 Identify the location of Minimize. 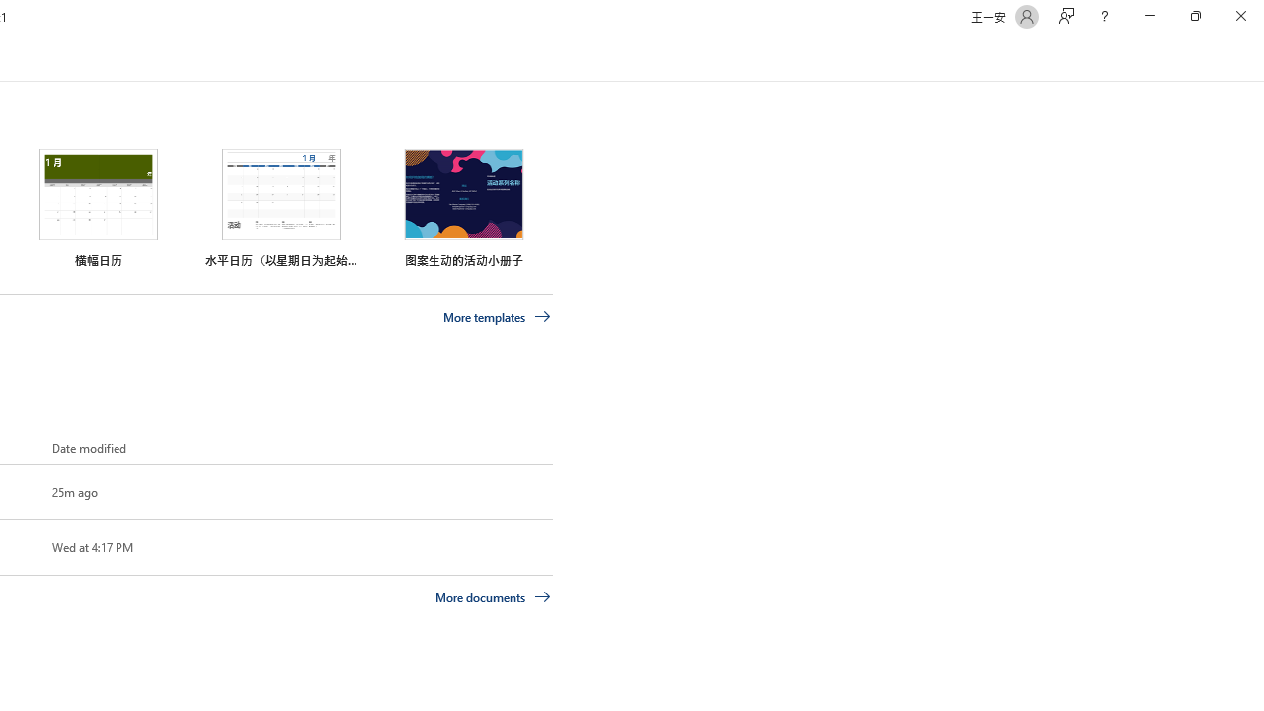
(1149, 16).